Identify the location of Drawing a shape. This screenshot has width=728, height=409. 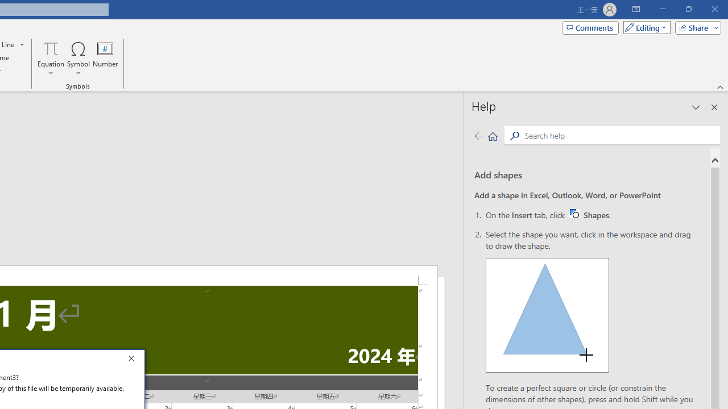
(547, 315).